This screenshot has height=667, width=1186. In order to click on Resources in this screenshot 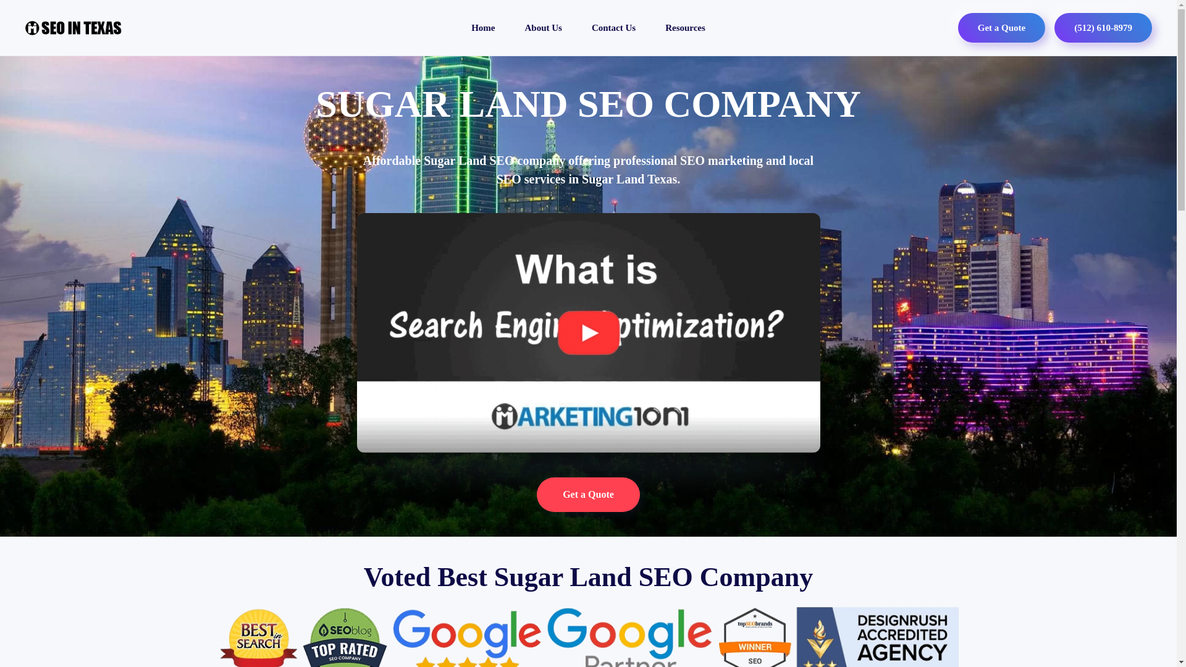, I will do `click(684, 27)`.